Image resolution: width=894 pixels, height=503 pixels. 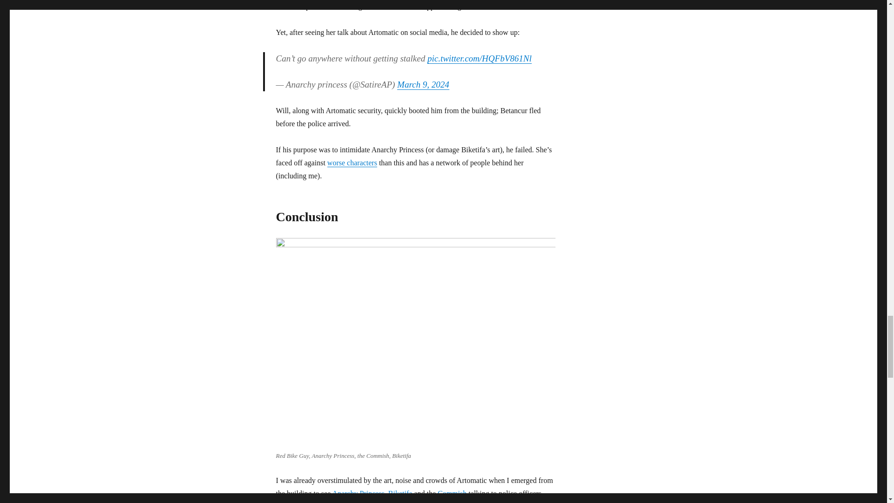 I want to click on Biketifa, so click(x=400, y=493).